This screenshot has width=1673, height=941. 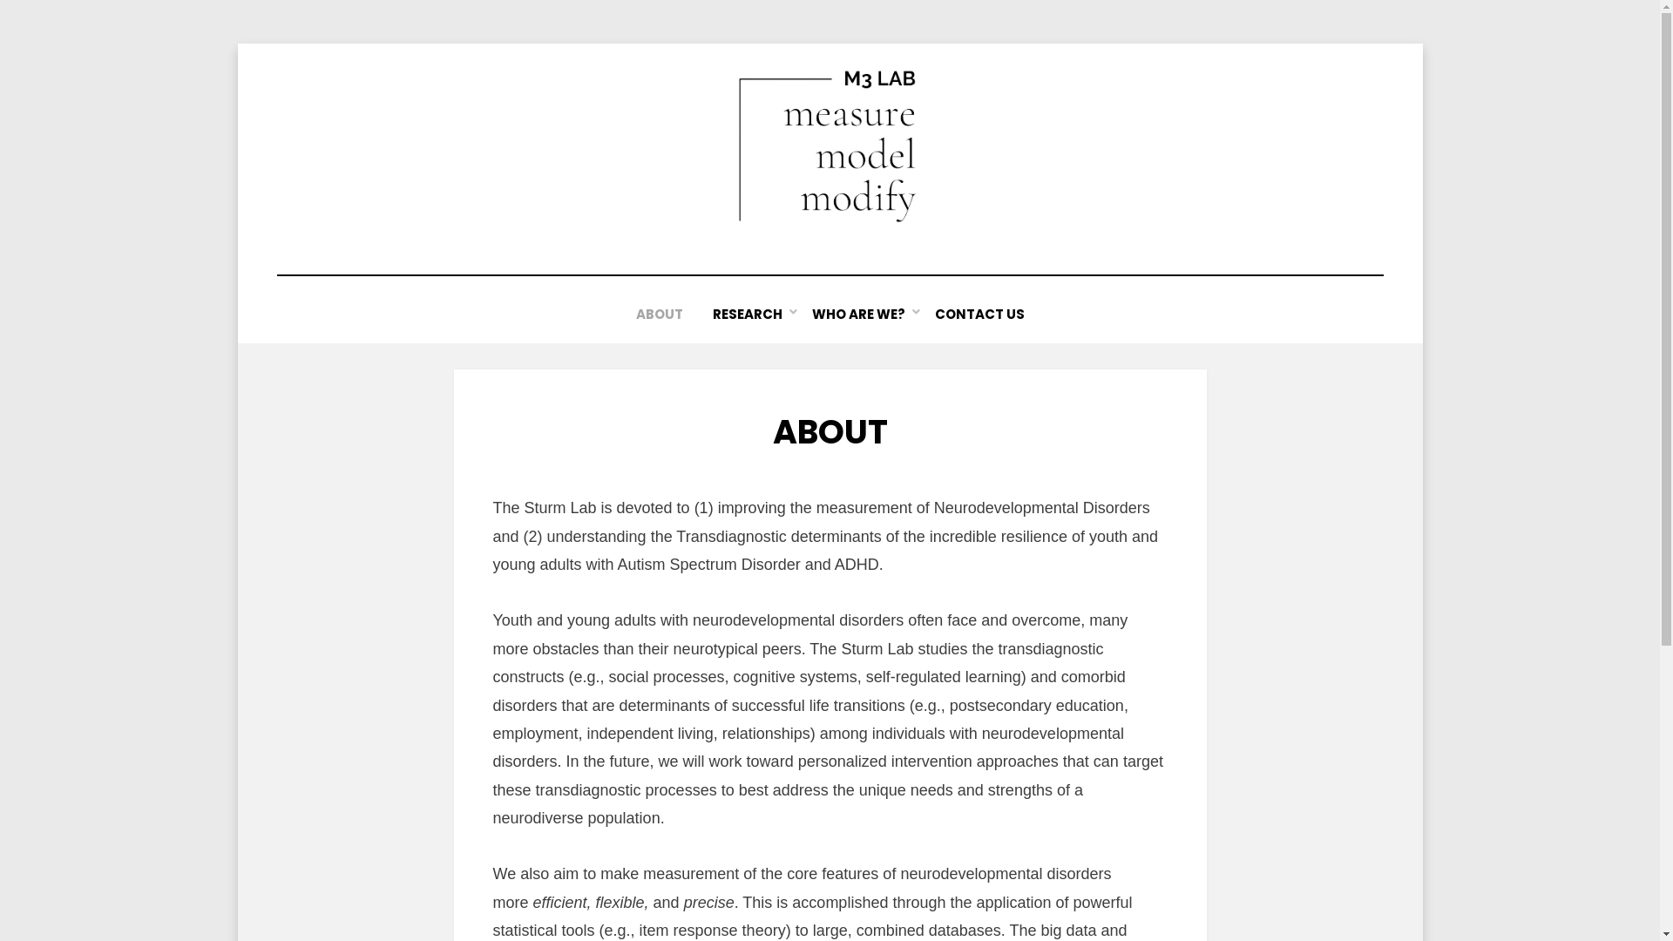 What do you see at coordinates (979, 314) in the screenshot?
I see `CONTACT US` at bounding box center [979, 314].